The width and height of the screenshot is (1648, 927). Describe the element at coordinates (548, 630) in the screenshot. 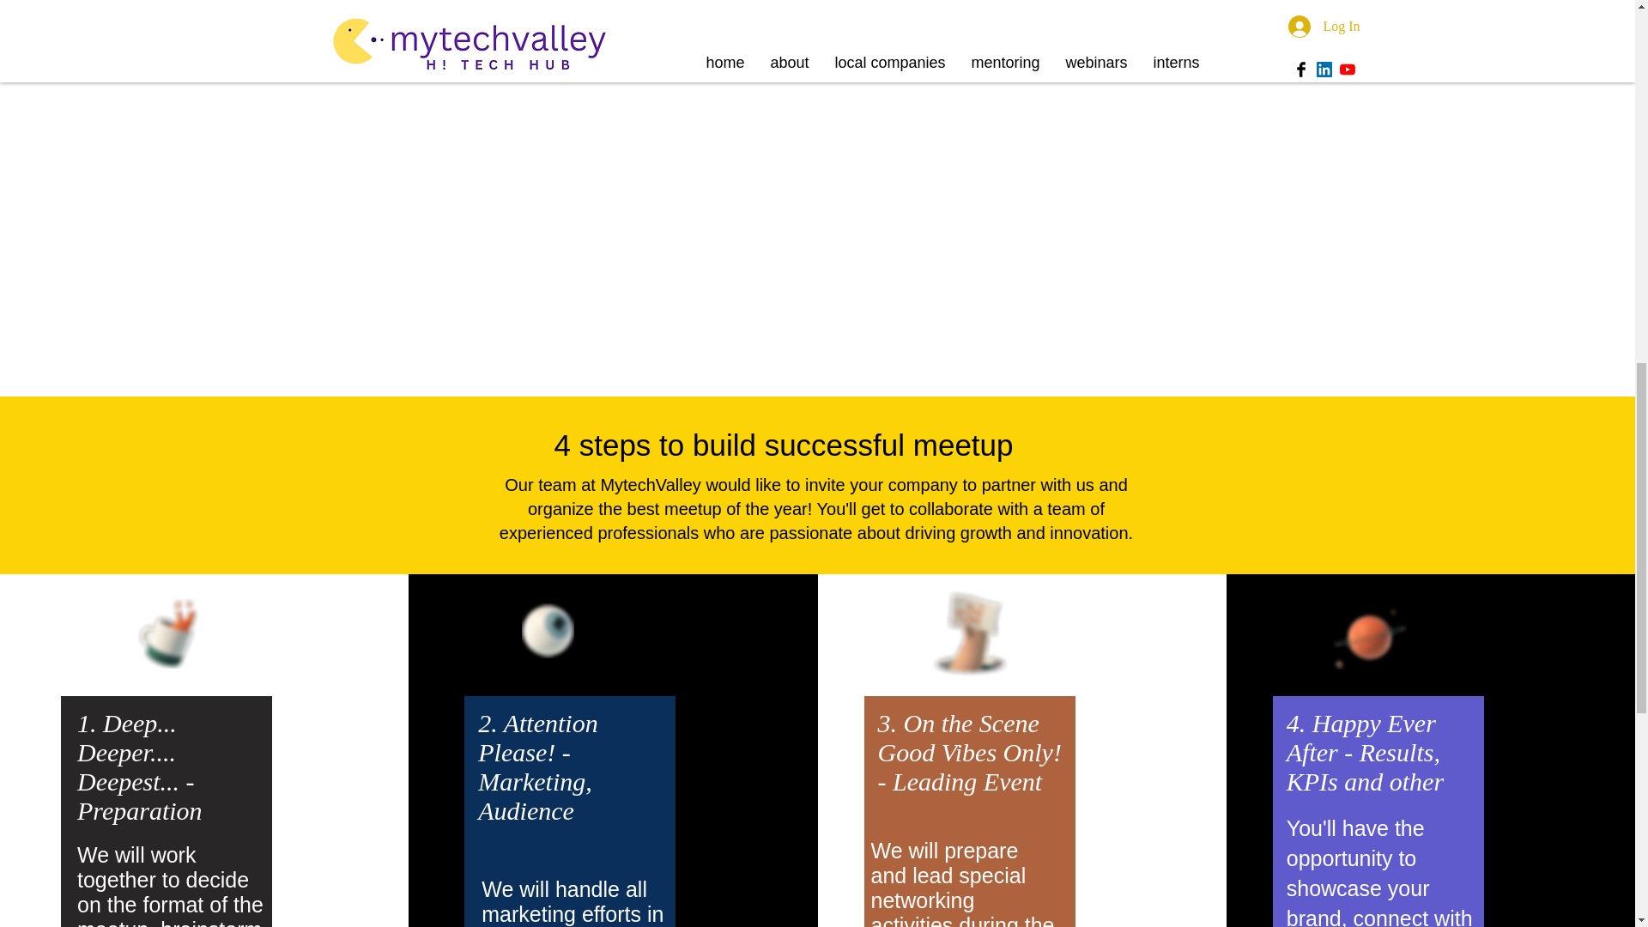

I see `Eye` at that location.